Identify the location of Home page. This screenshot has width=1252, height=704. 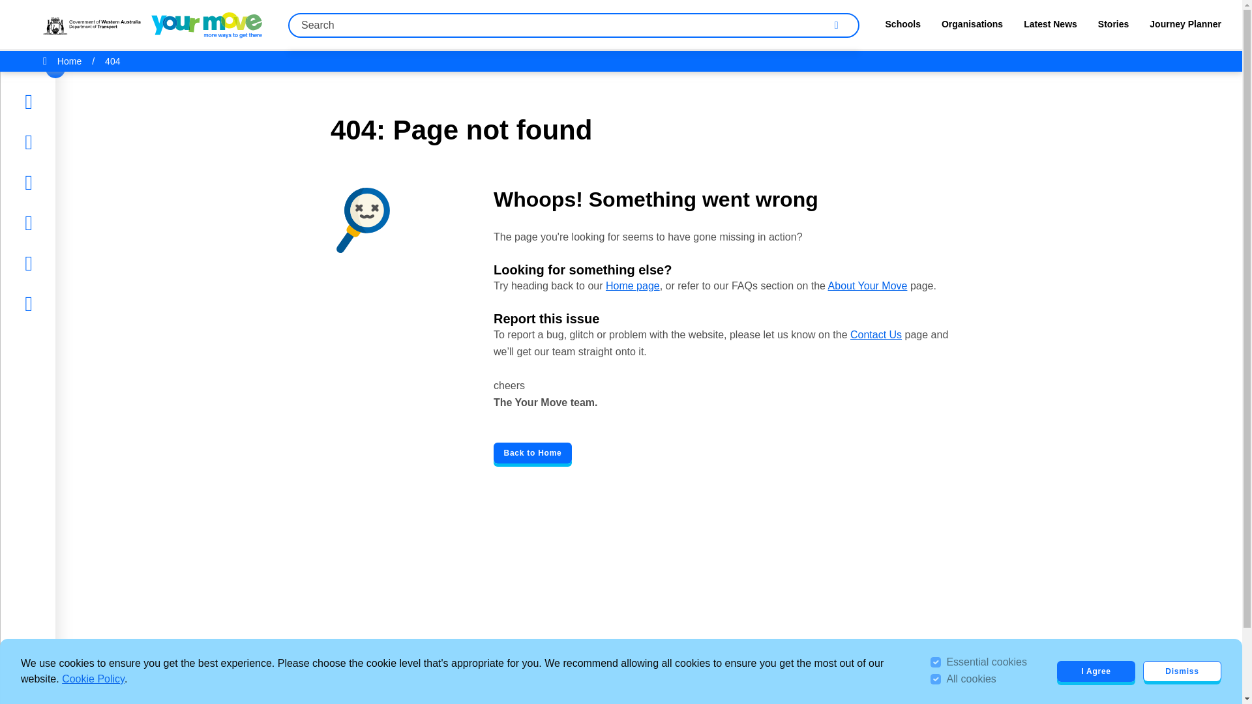
(633, 286).